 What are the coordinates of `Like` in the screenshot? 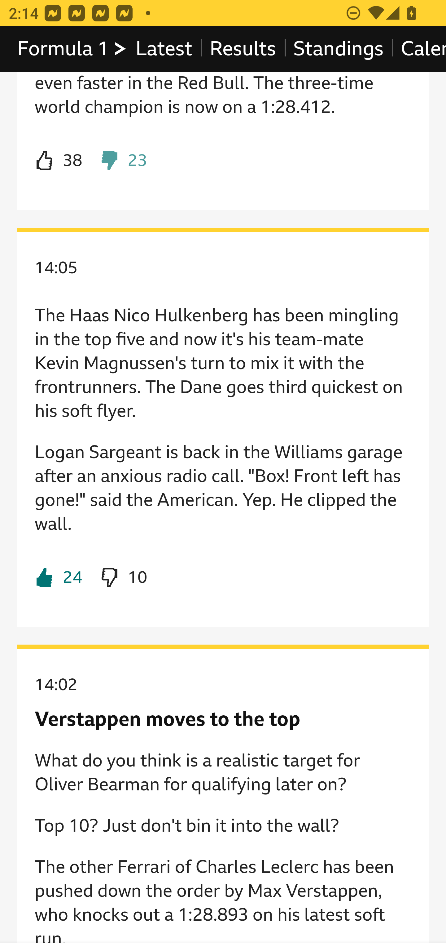 It's located at (59, 161).